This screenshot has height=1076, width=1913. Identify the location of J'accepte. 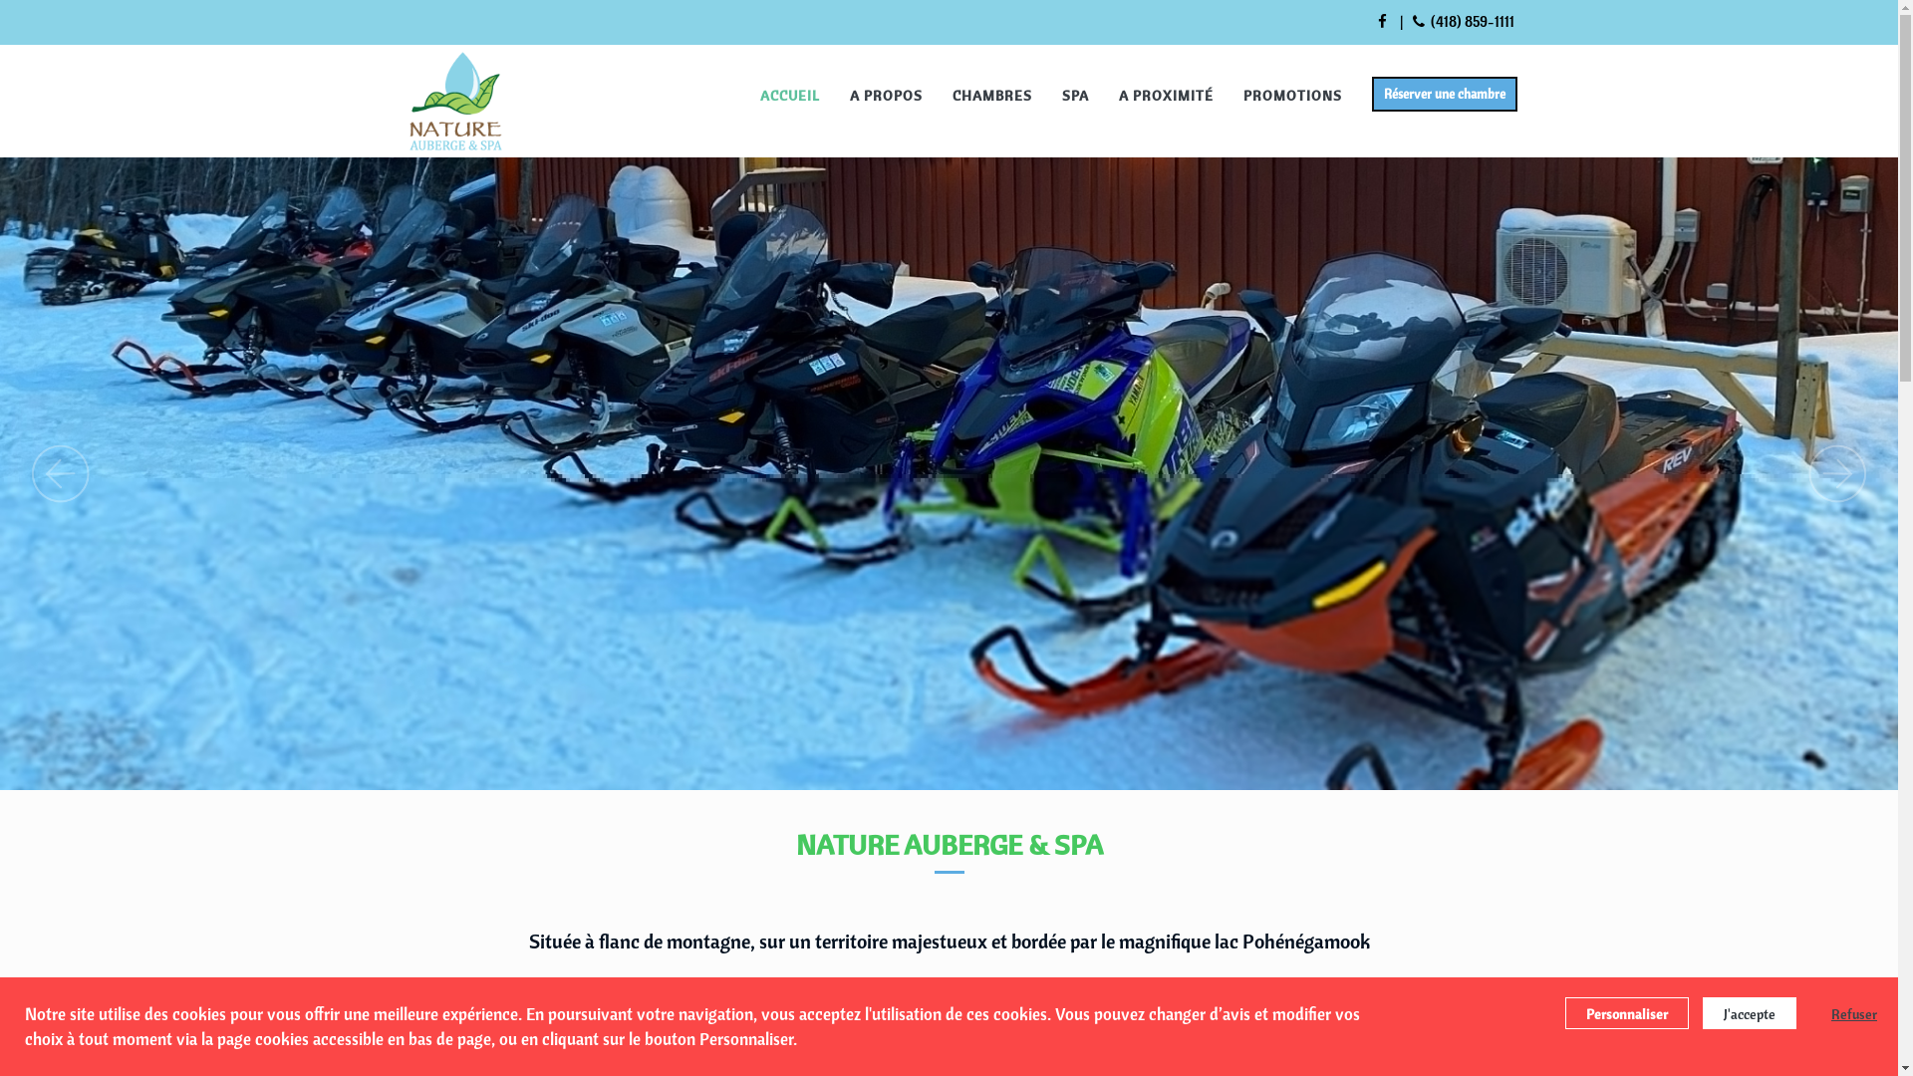
(1750, 1013).